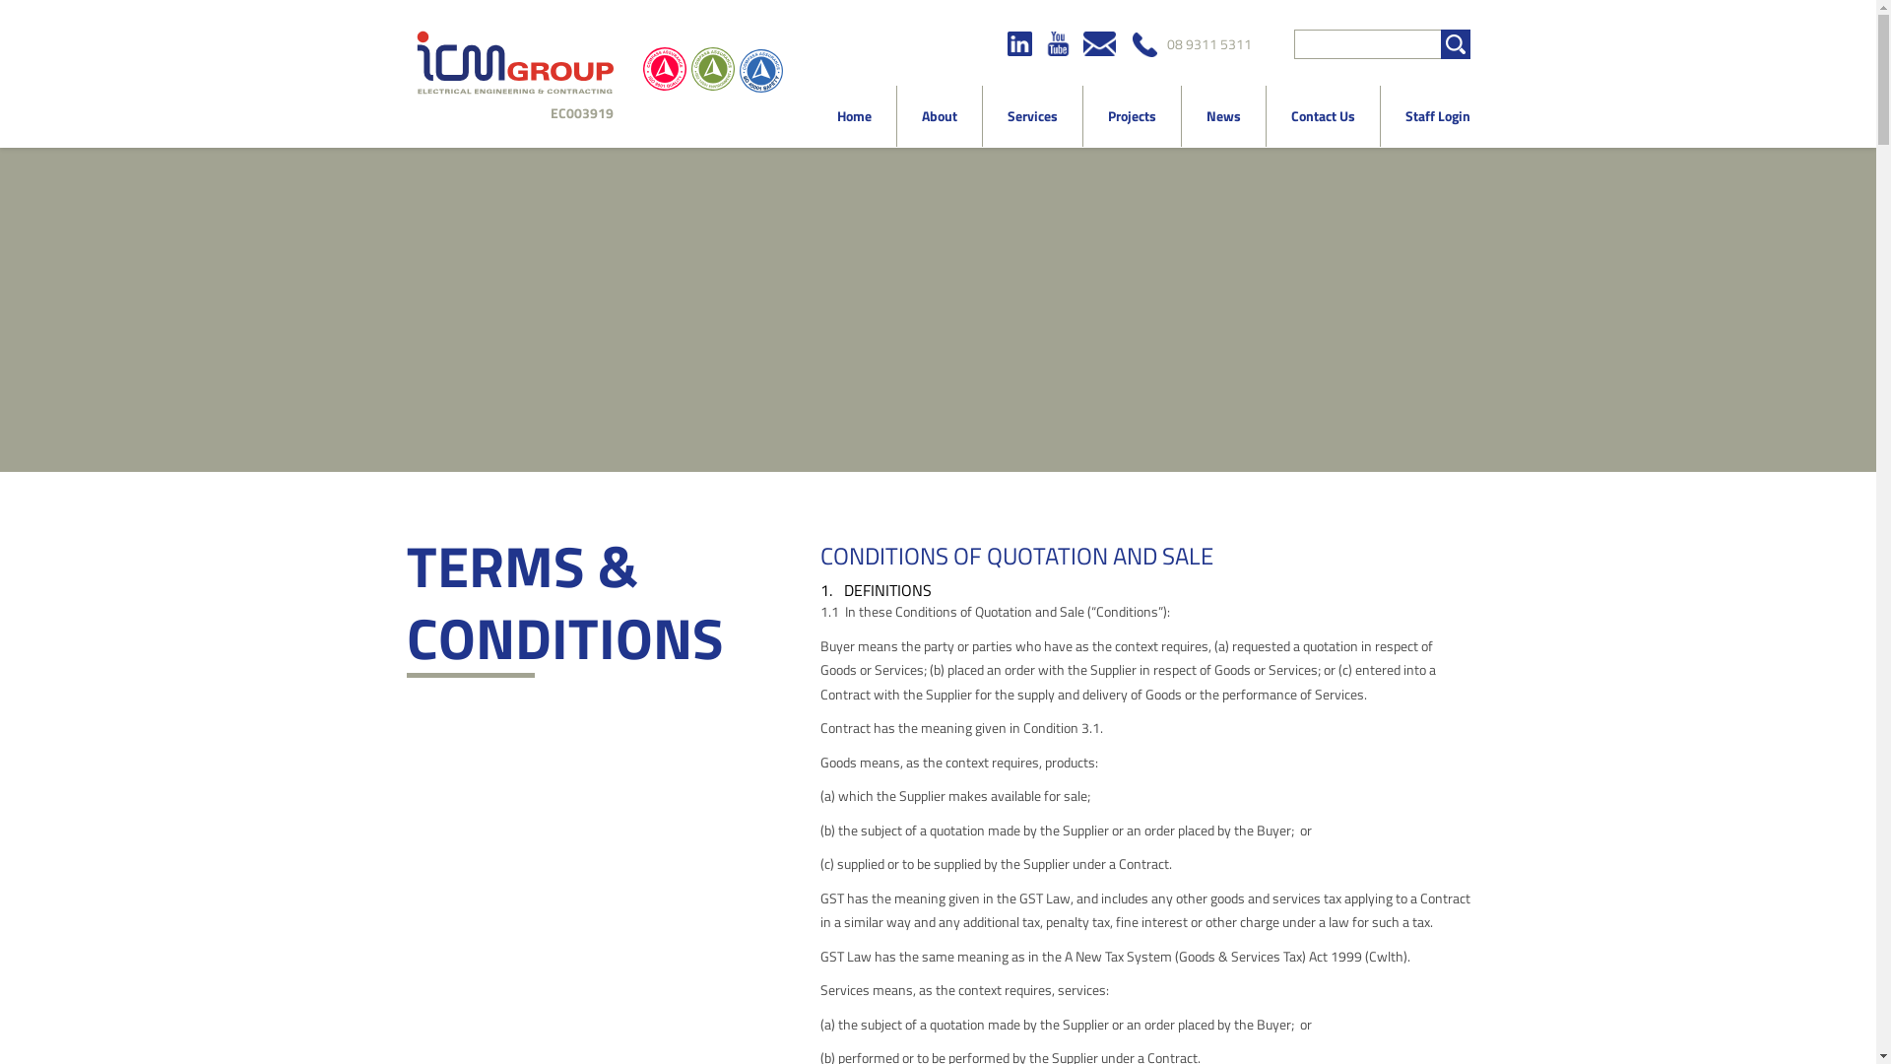 Image resolution: width=1891 pixels, height=1064 pixels. What do you see at coordinates (1032, 116) in the screenshot?
I see `Services` at bounding box center [1032, 116].